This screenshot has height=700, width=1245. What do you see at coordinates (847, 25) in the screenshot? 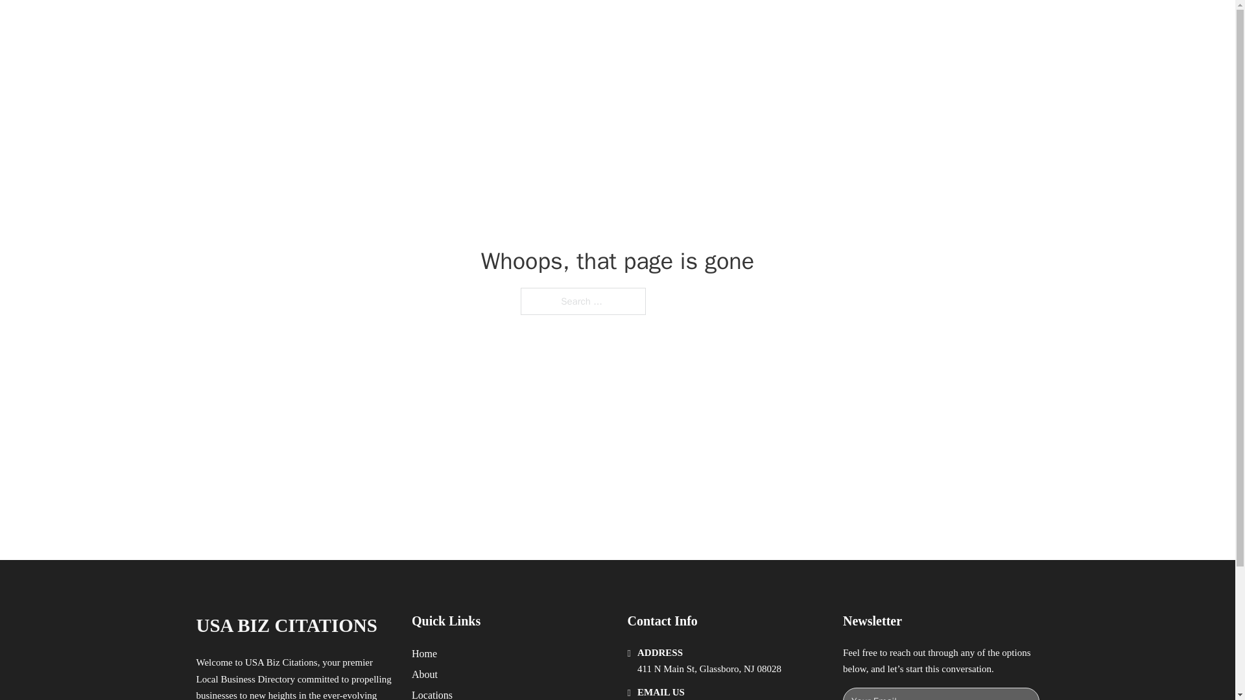
I see `LOCATIONS` at bounding box center [847, 25].